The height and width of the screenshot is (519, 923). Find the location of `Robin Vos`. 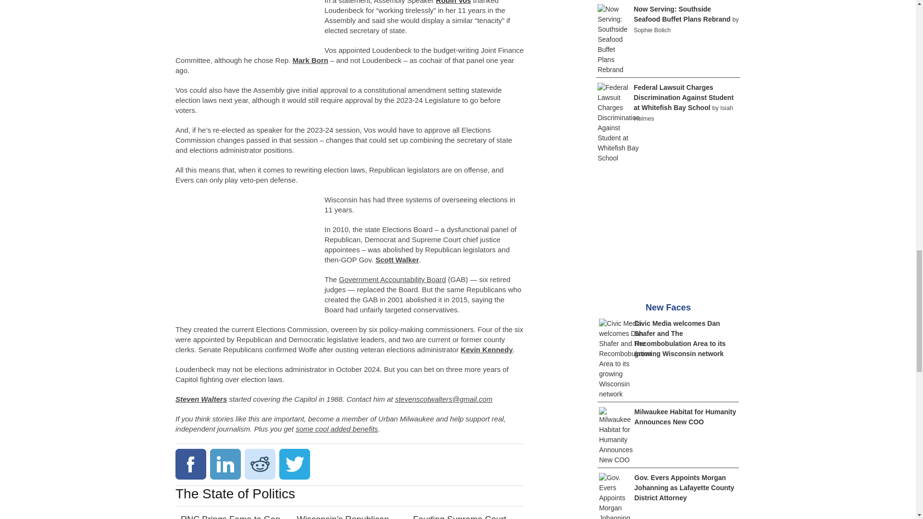

Robin Vos is located at coordinates (453, 2).